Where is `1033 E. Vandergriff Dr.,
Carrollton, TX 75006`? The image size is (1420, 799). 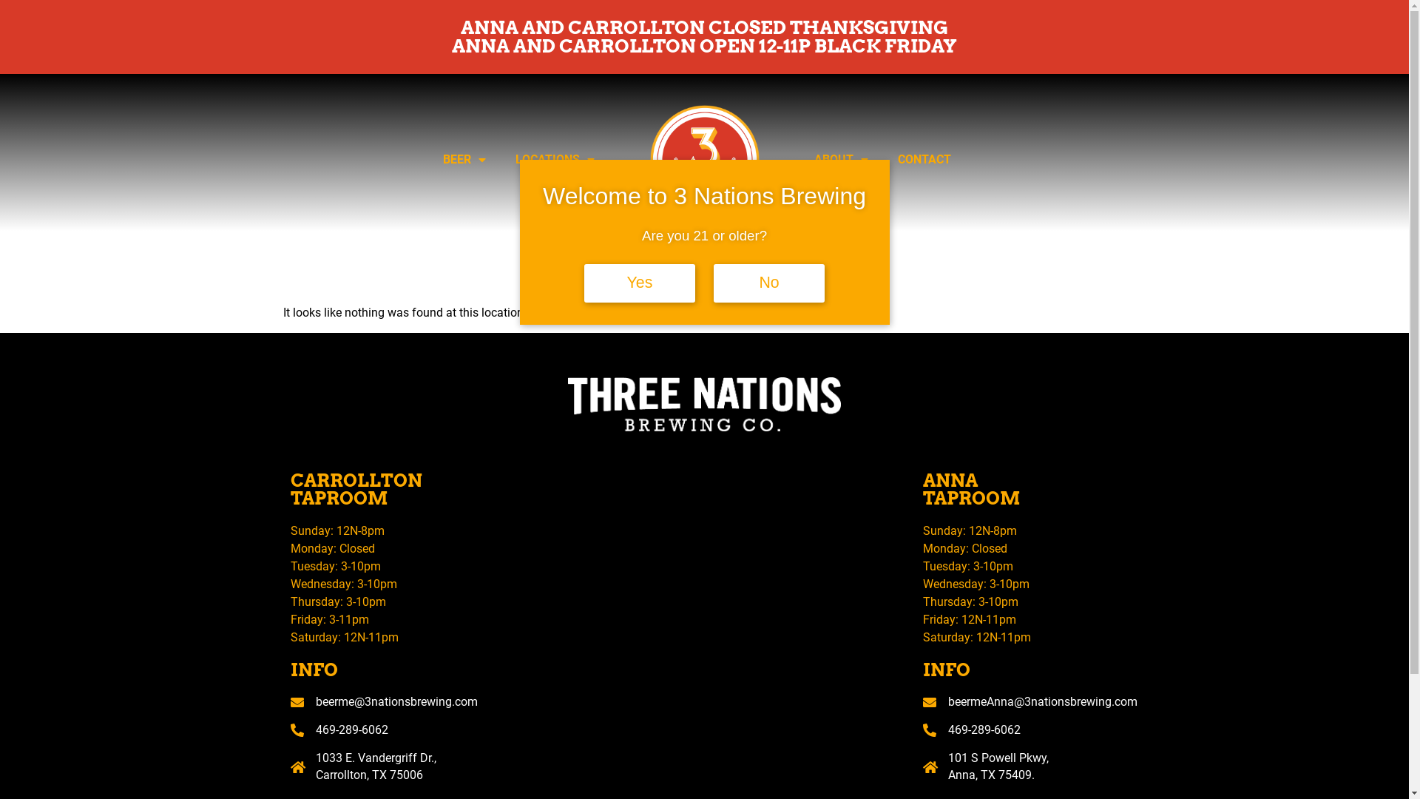
1033 E. Vandergriff Dr.,
Carrollton, TX 75006 is located at coordinates (388, 766).